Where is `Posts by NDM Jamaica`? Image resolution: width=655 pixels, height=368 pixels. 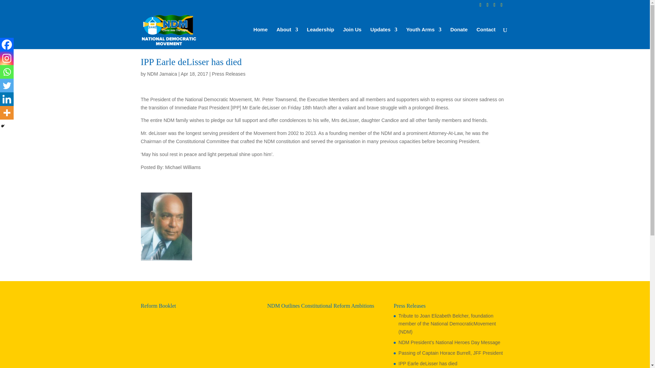 Posts by NDM Jamaica is located at coordinates (162, 74).